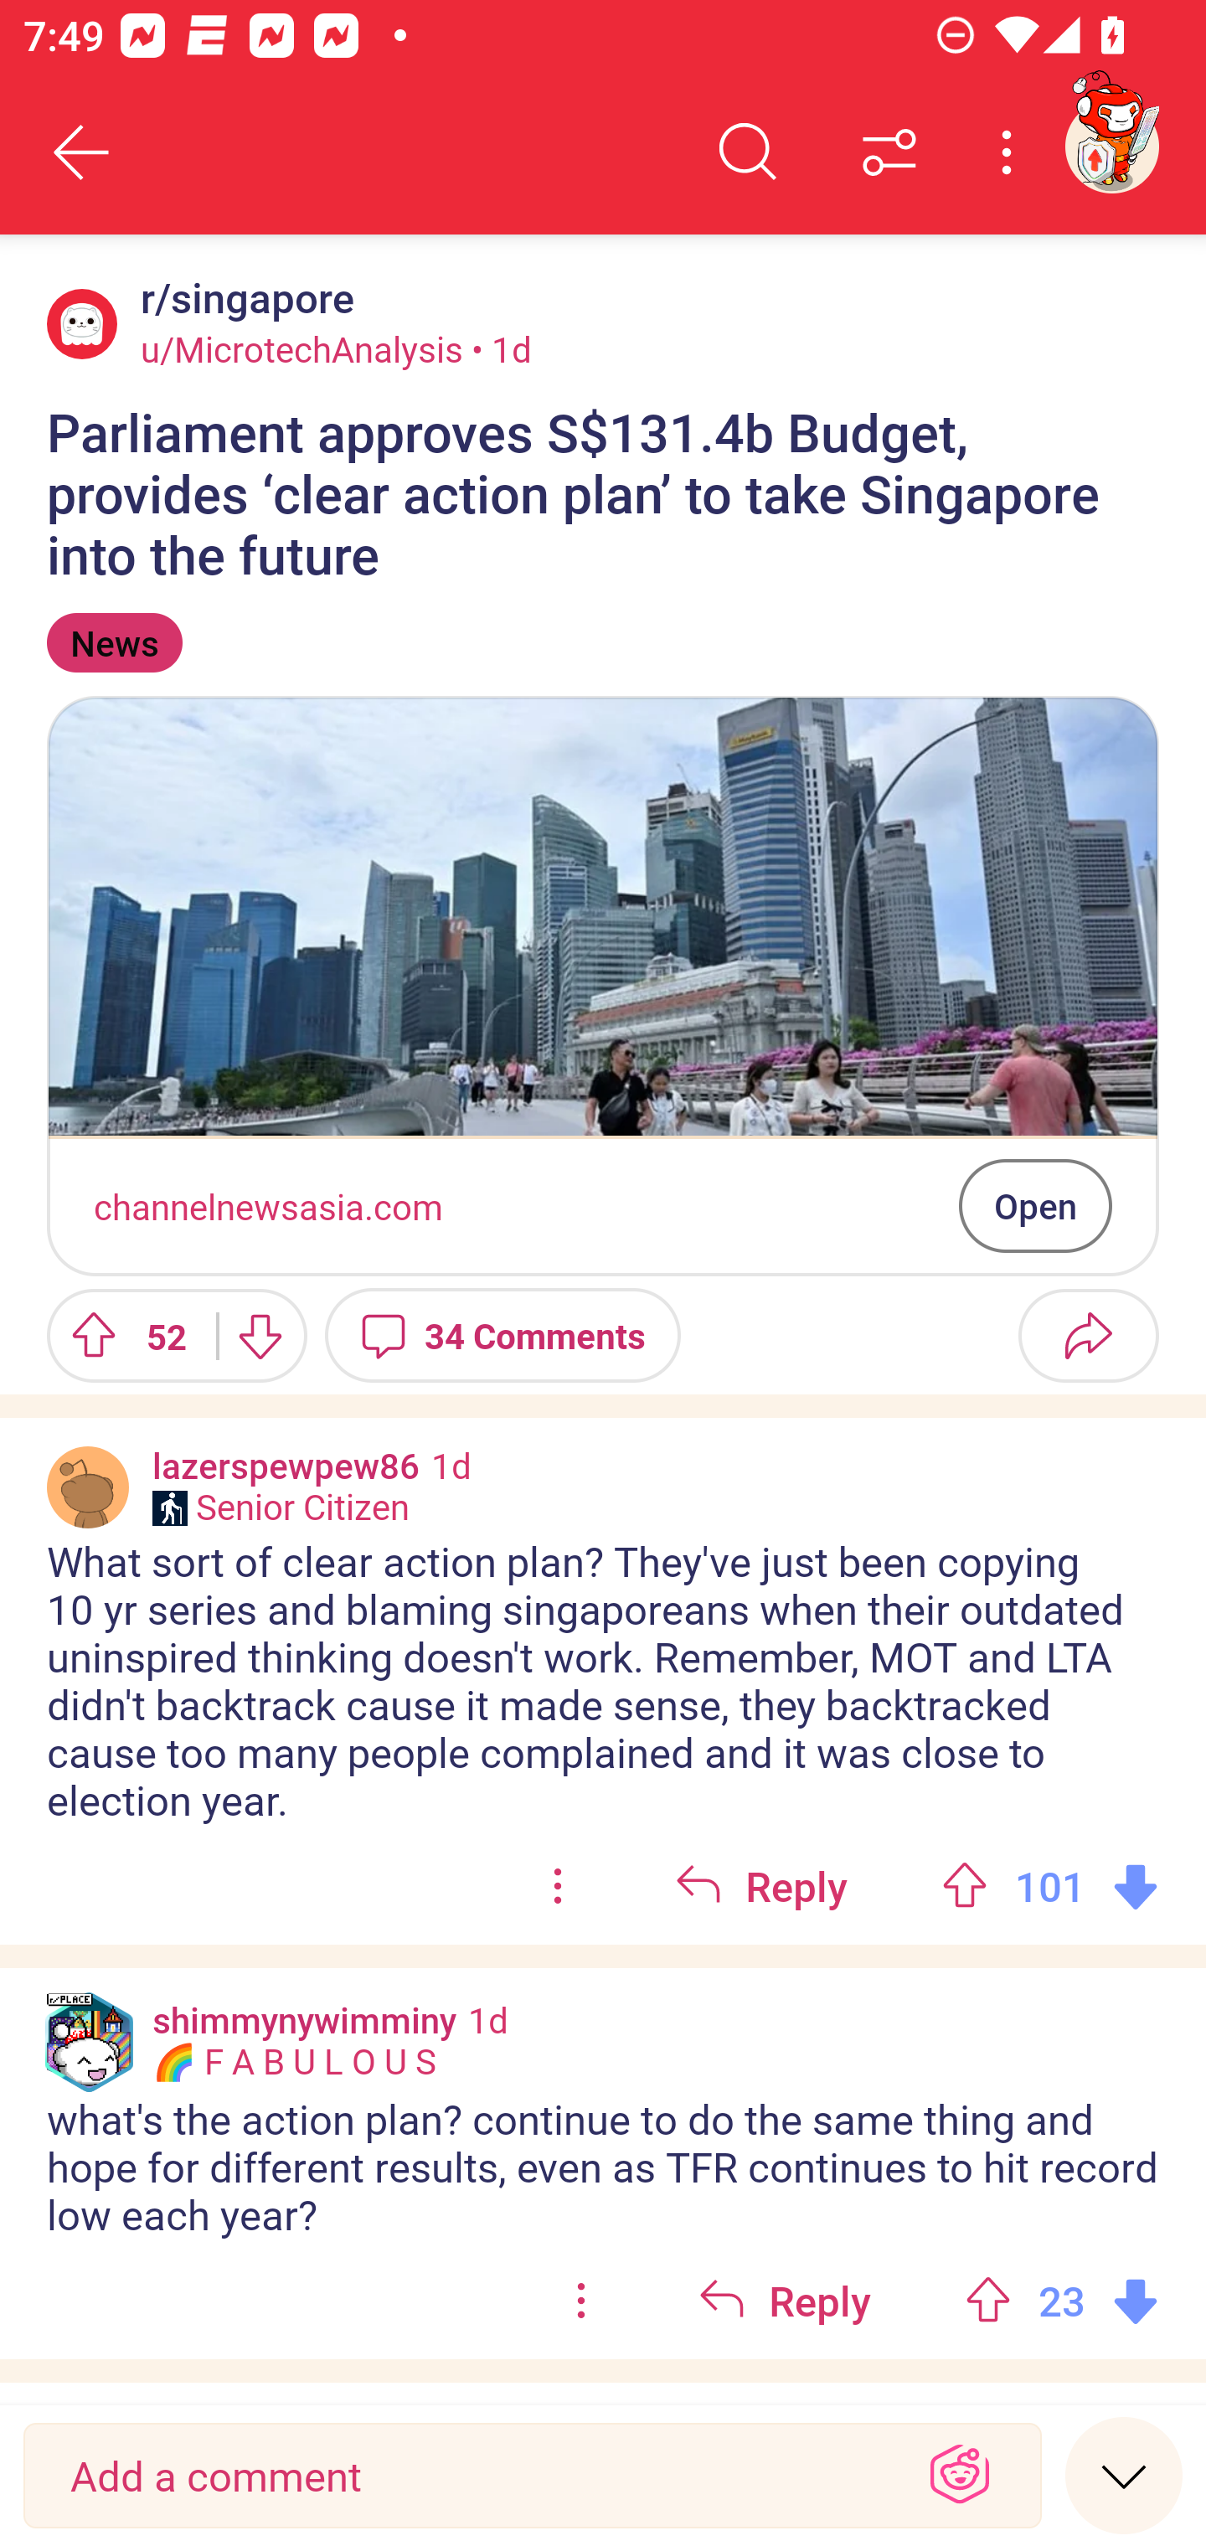  Describe the element at coordinates (748, 152) in the screenshot. I see `Search comments` at that location.